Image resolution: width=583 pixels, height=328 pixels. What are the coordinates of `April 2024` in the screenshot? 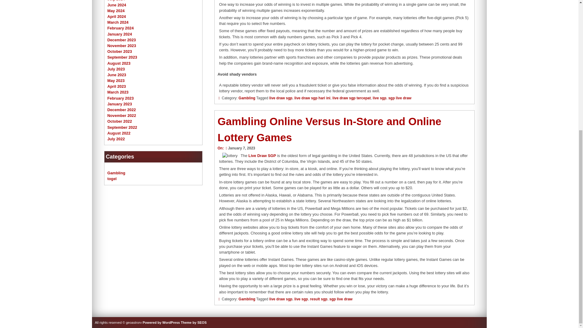 It's located at (117, 16).